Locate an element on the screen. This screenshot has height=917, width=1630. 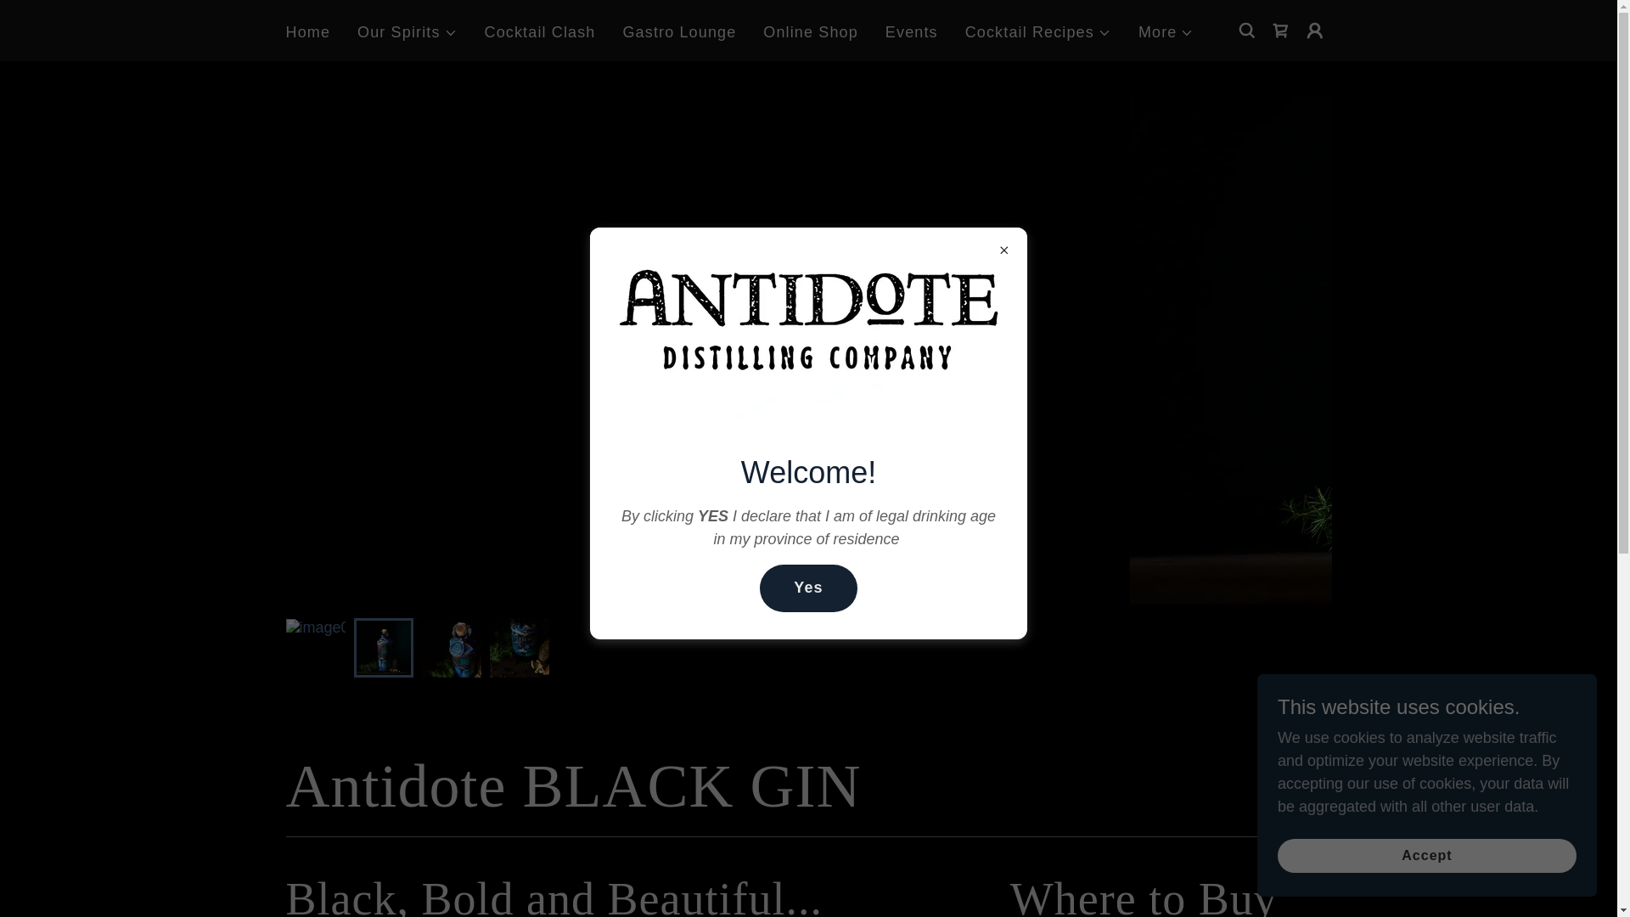
Our Spirits is located at coordinates (407, 32).